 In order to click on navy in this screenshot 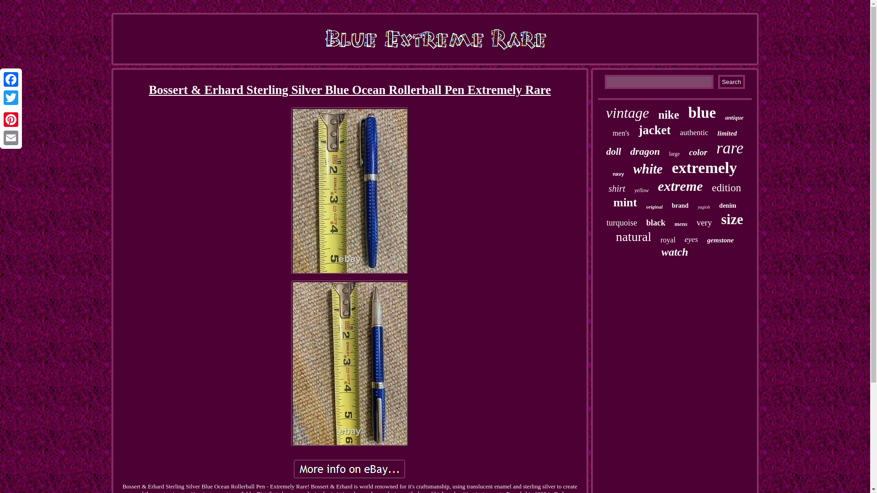, I will do `click(618, 173)`.